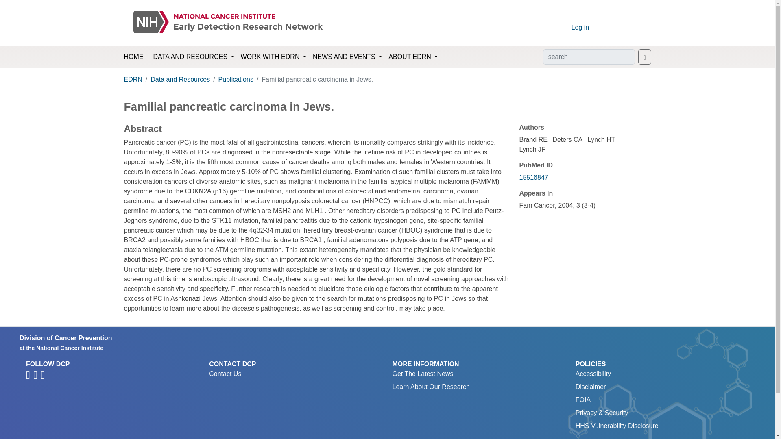 This screenshot has height=439, width=781. I want to click on Log in, so click(580, 27).